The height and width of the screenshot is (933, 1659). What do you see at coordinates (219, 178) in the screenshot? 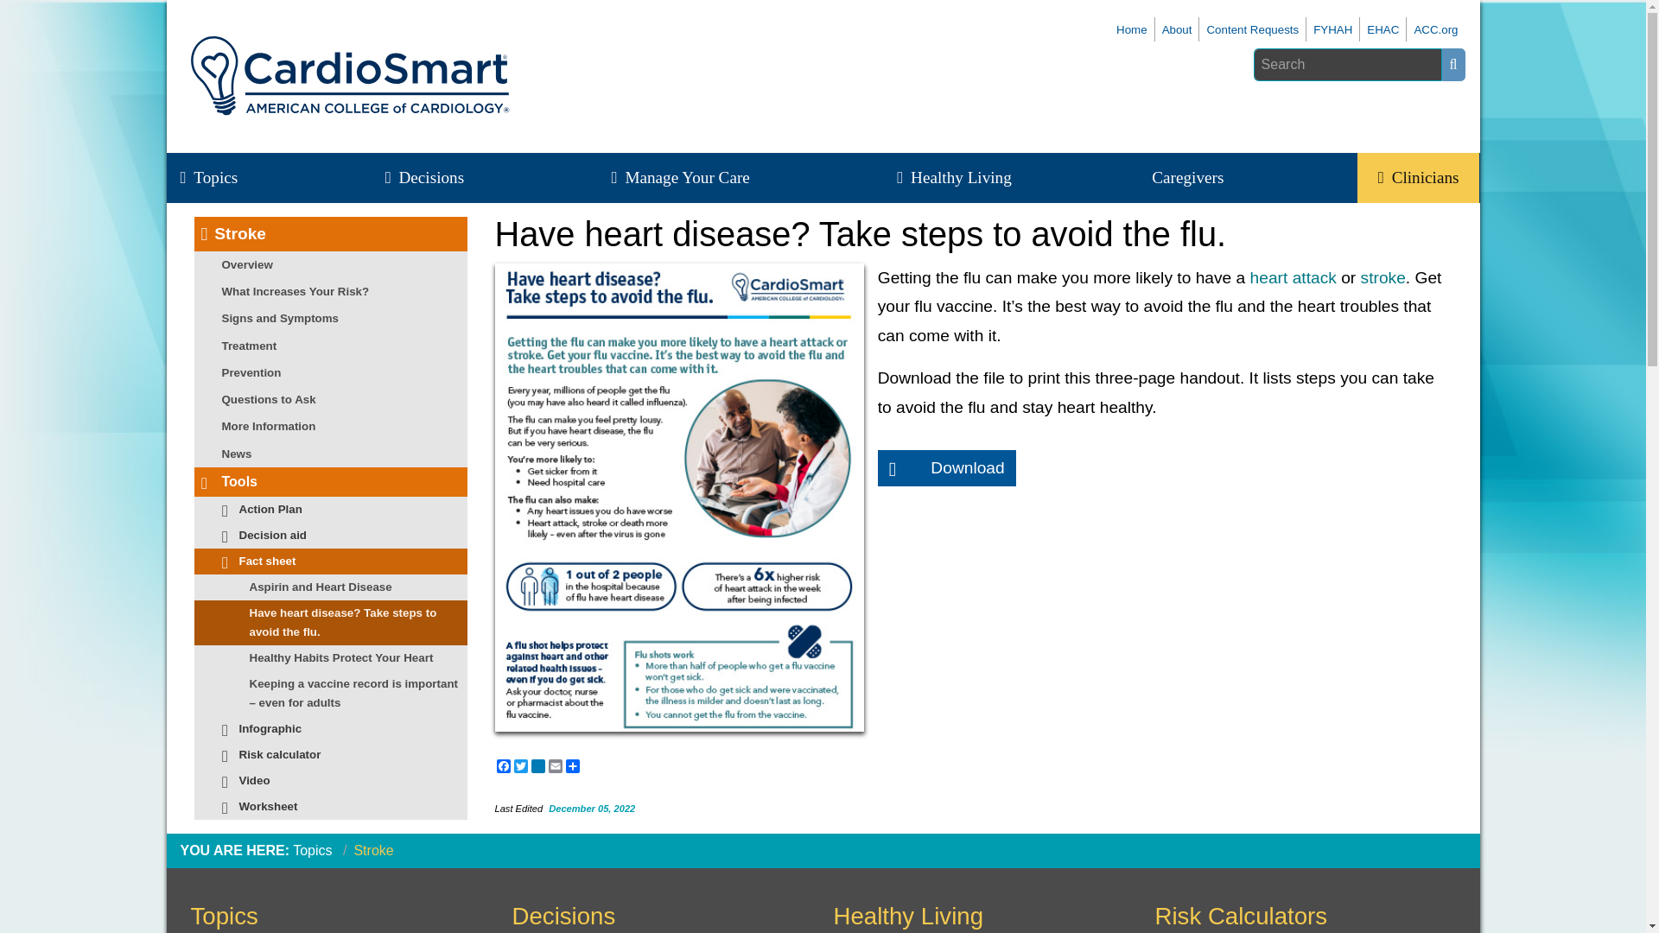
I see `Topics` at bounding box center [219, 178].